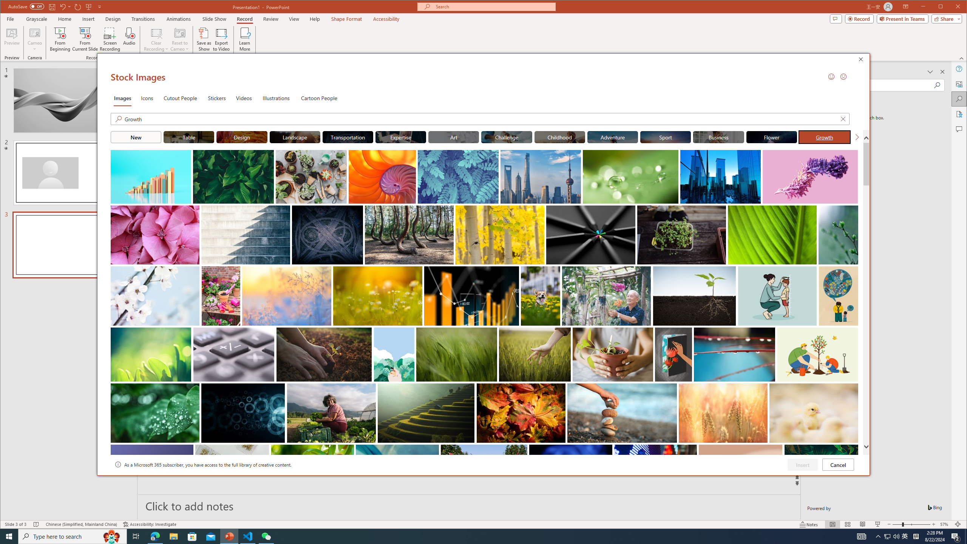 Image resolution: width=967 pixels, height=544 pixels. I want to click on Search, so click(51, 6).